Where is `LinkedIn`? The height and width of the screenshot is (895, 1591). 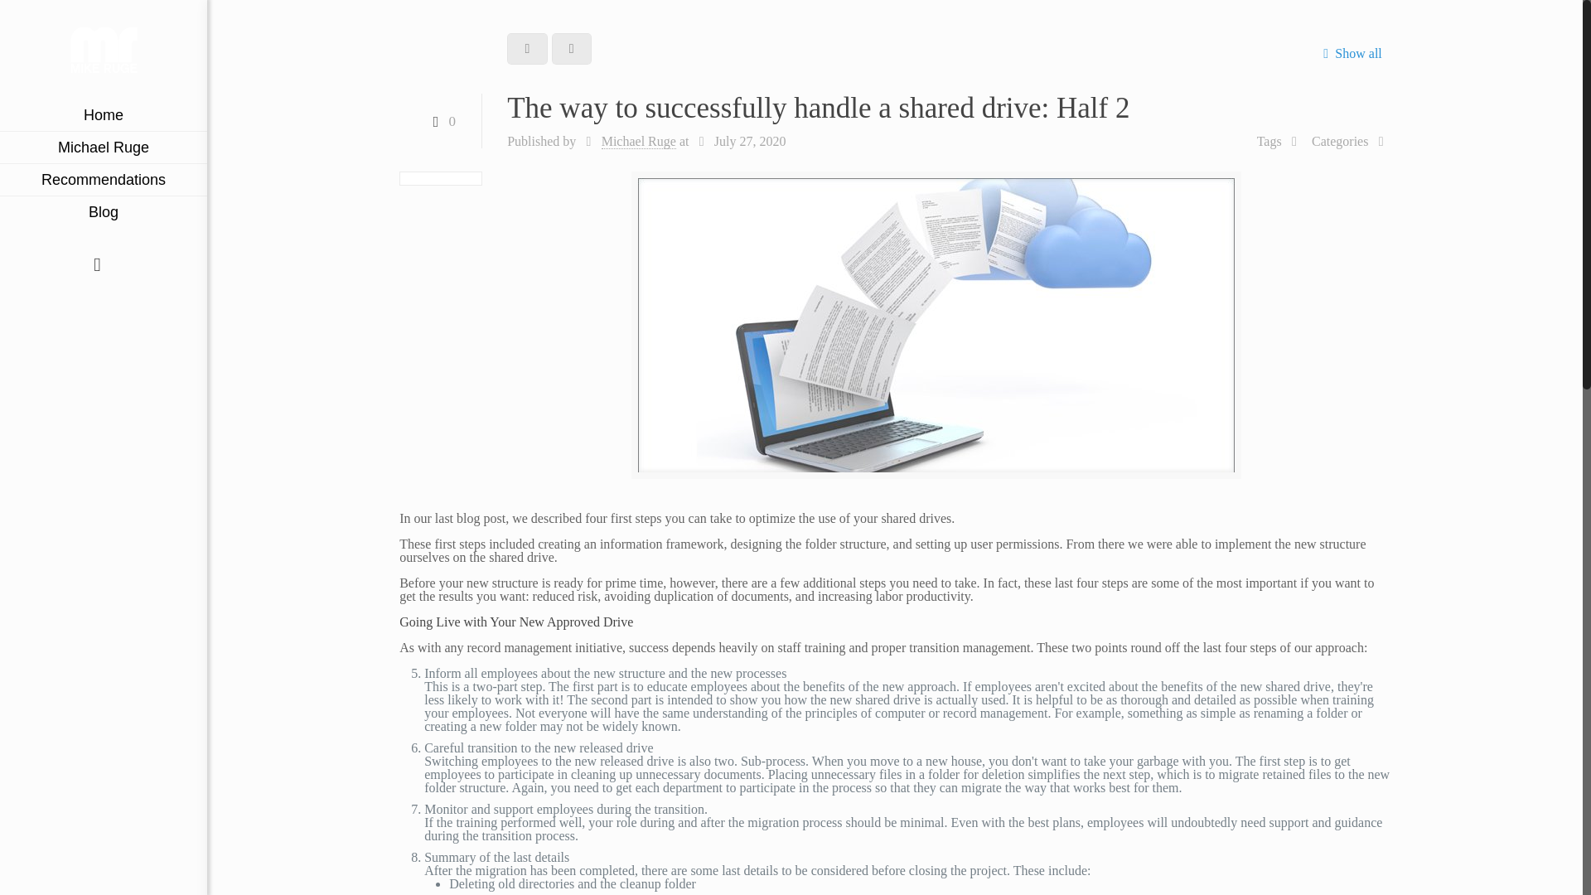 LinkedIn is located at coordinates (114, 313).